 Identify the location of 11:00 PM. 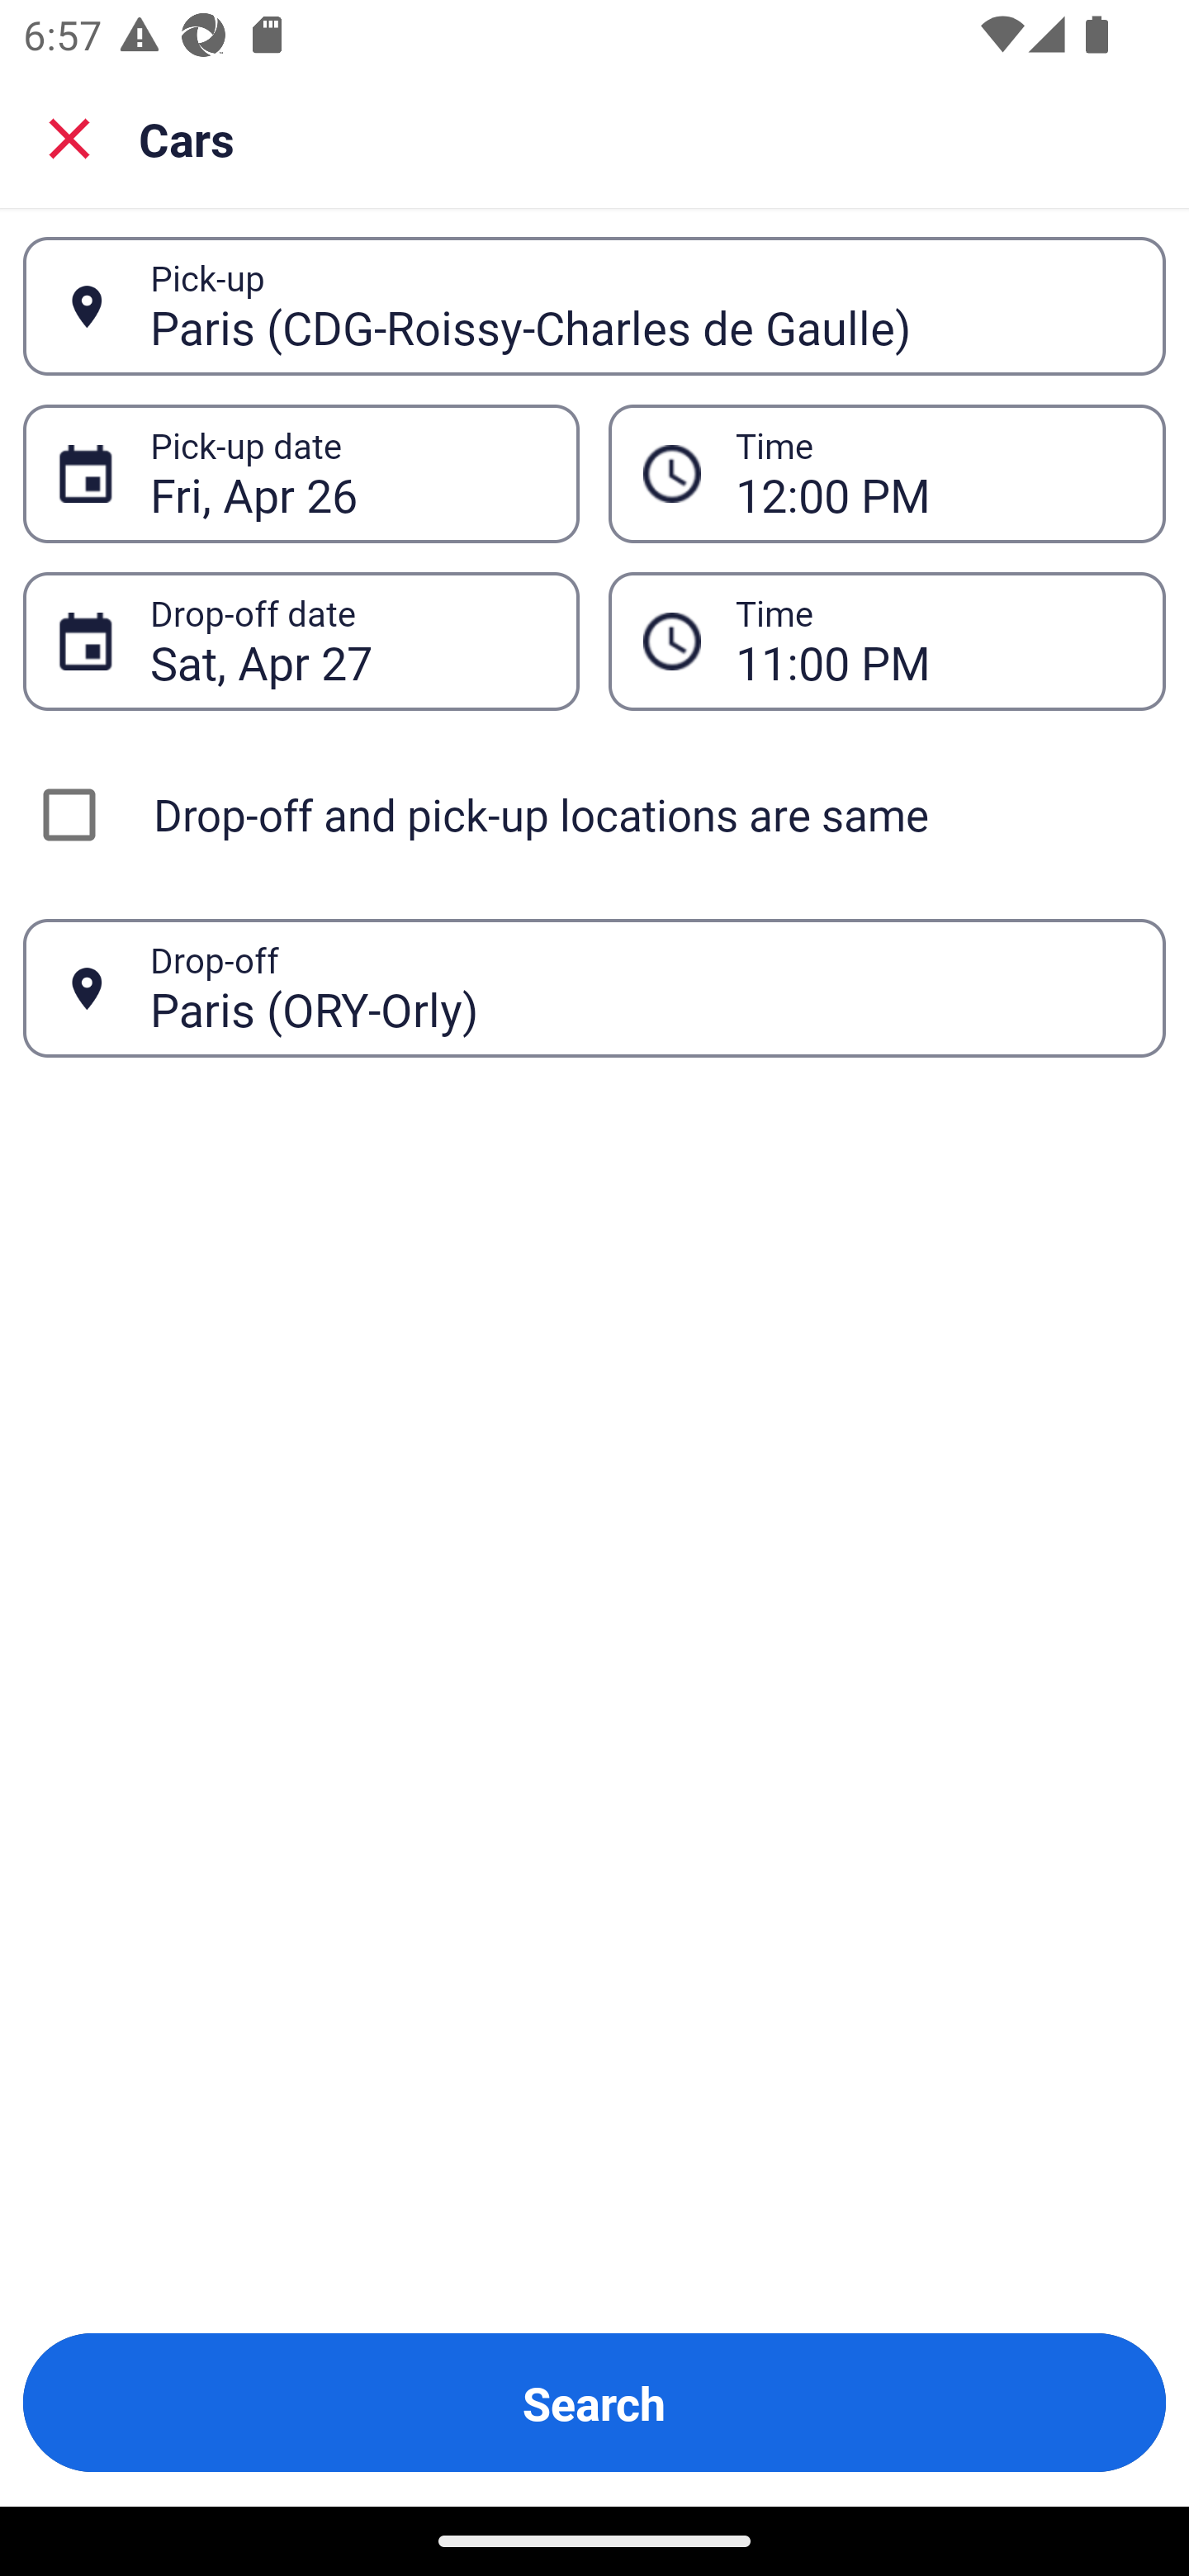
(887, 641).